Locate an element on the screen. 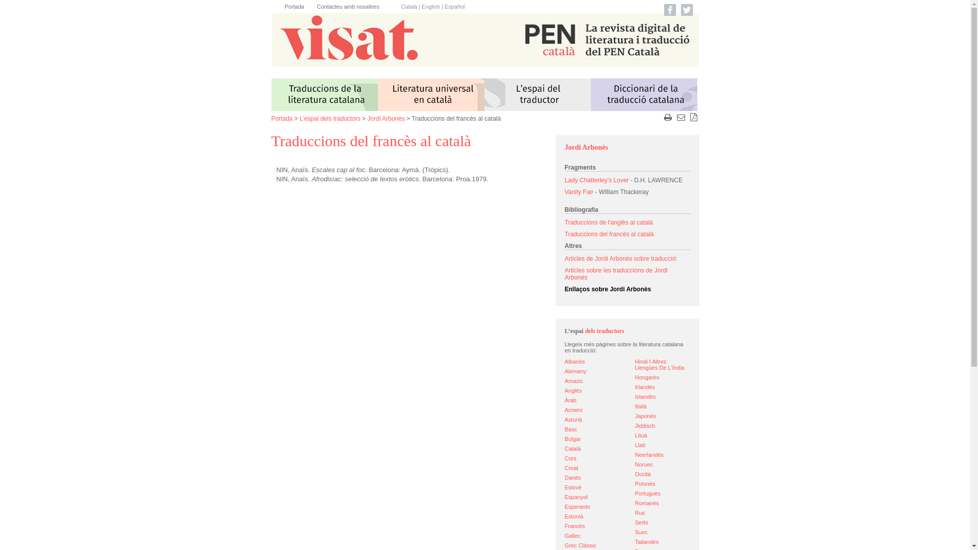  Armeni is located at coordinates (574, 410).